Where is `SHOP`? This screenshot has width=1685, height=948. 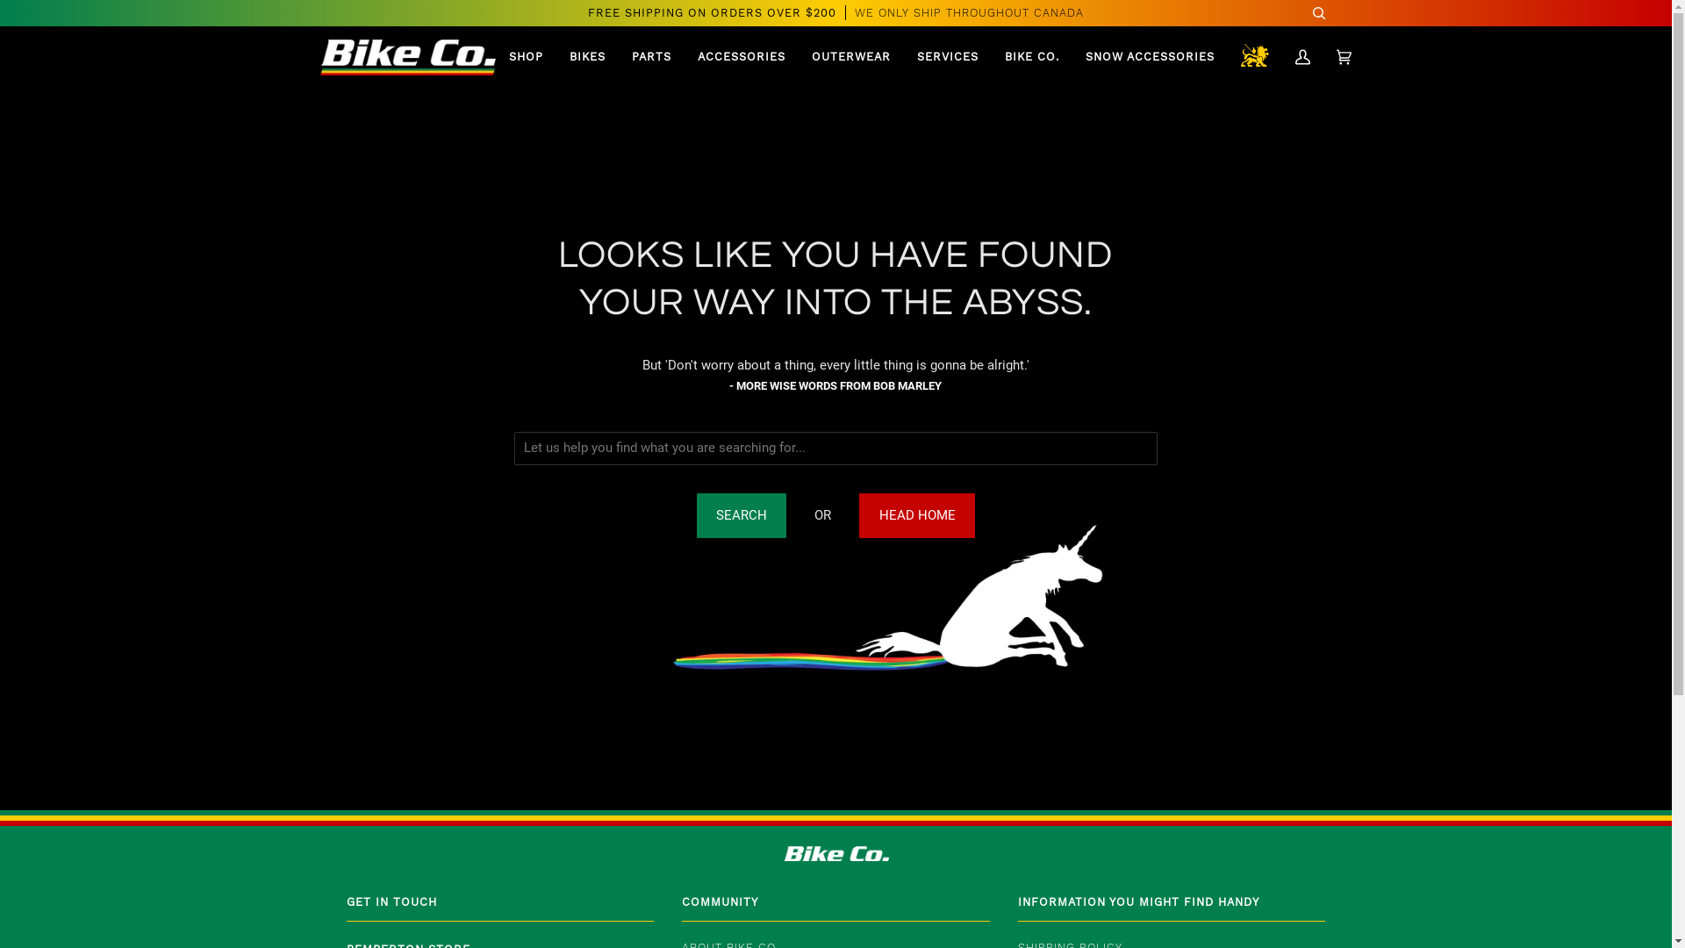 SHOP is located at coordinates (527, 58).